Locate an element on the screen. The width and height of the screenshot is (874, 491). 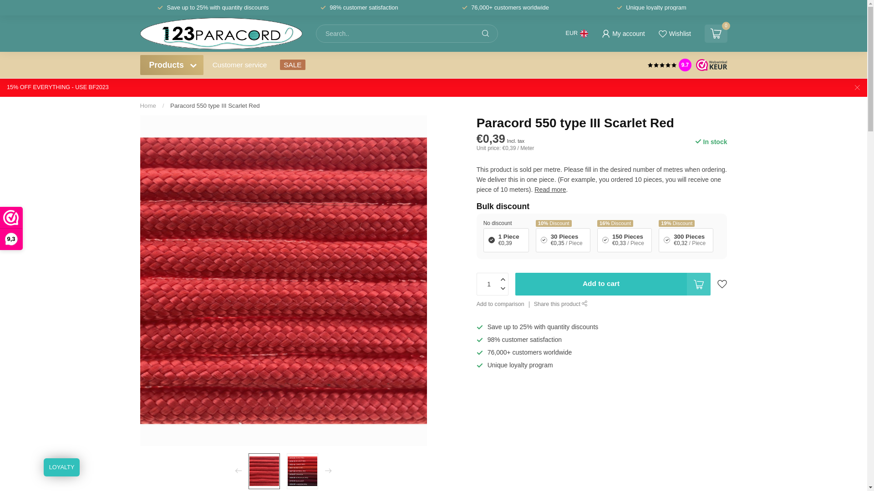
Read more. is located at coordinates (551, 190).